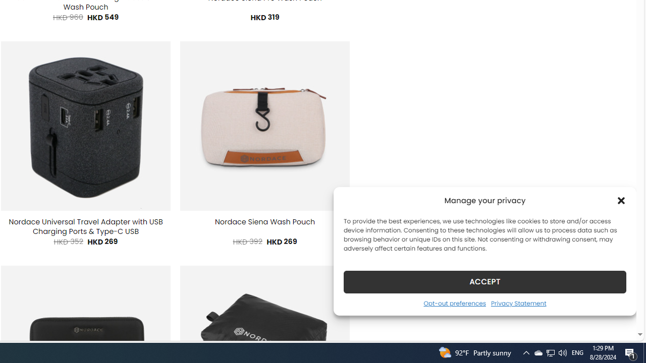  I want to click on Opt-out preferences, so click(454, 303).